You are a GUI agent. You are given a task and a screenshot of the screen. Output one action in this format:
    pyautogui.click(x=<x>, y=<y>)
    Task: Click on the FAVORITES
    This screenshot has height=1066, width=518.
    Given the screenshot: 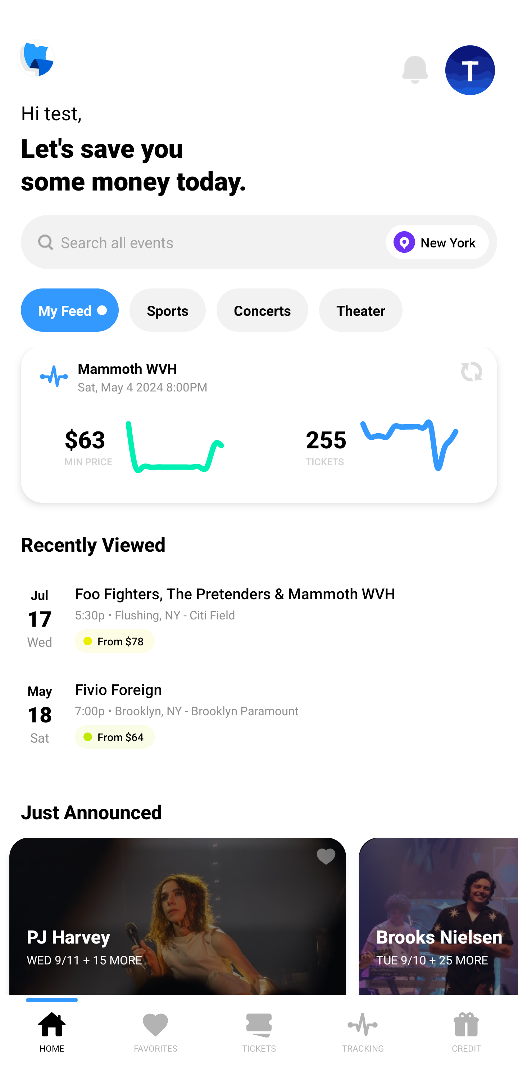 What is the action you would take?
    pyautogui.click(x=155, y=1030)
    